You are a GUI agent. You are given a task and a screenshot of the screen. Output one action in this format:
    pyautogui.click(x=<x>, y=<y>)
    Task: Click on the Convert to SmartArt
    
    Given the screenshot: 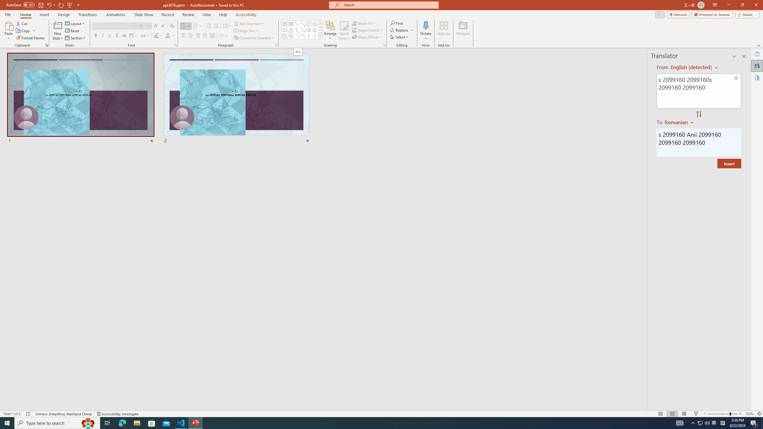 What is the action you would take?
    pyautogui.click(x=254, y=38)
    